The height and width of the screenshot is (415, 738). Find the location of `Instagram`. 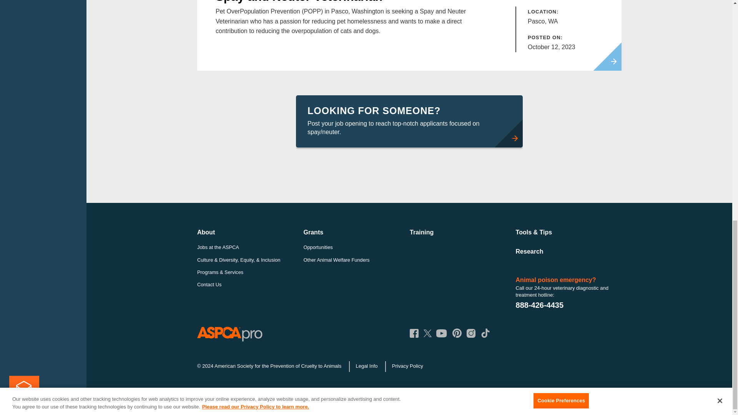

Instagram is located at coordinates (470, 334).